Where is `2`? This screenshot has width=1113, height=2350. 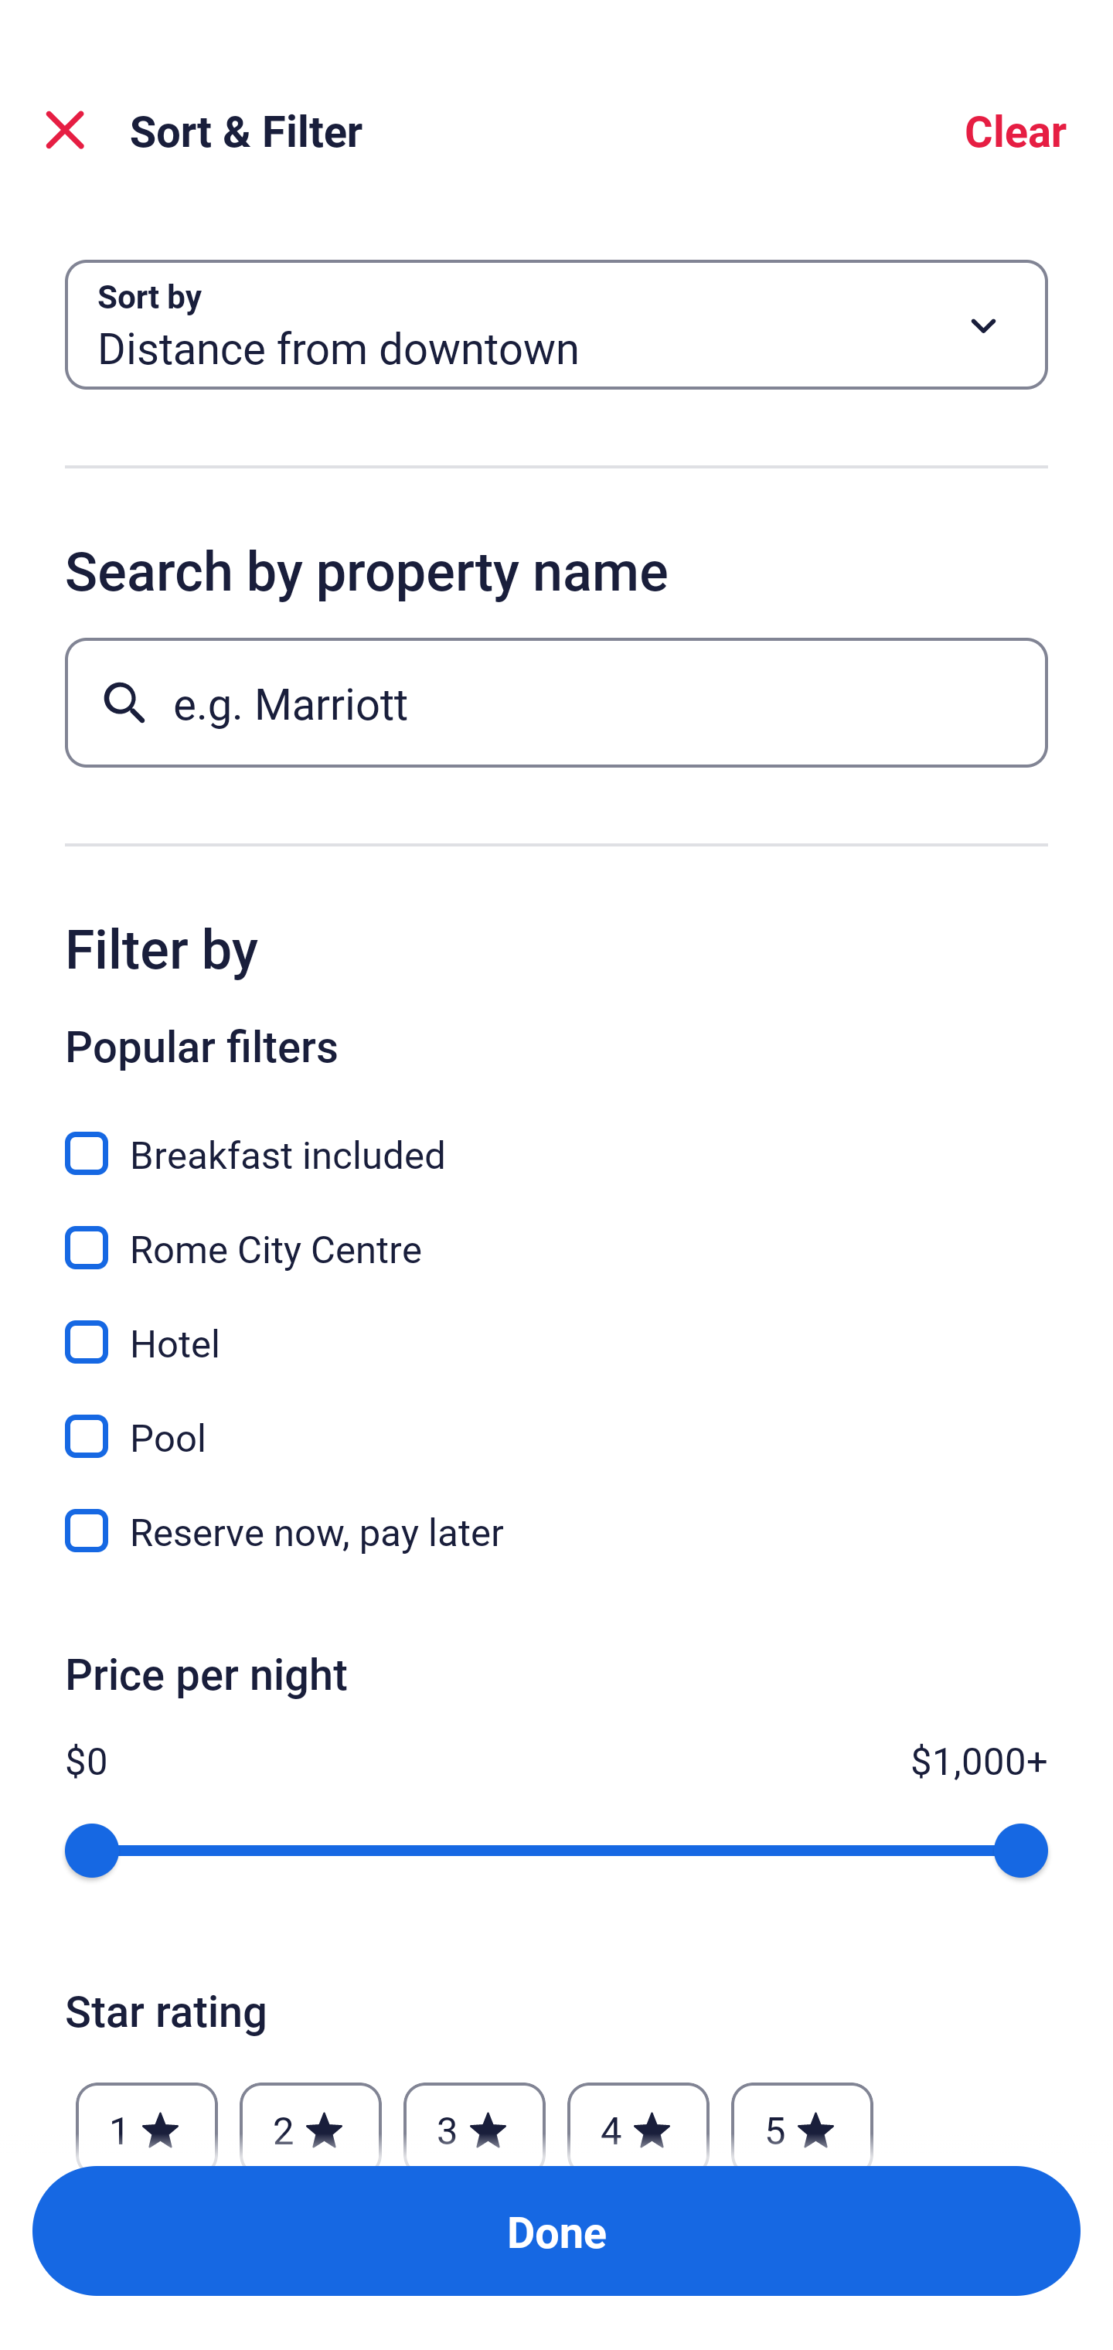
2 is located at coordinates (310, 2116).